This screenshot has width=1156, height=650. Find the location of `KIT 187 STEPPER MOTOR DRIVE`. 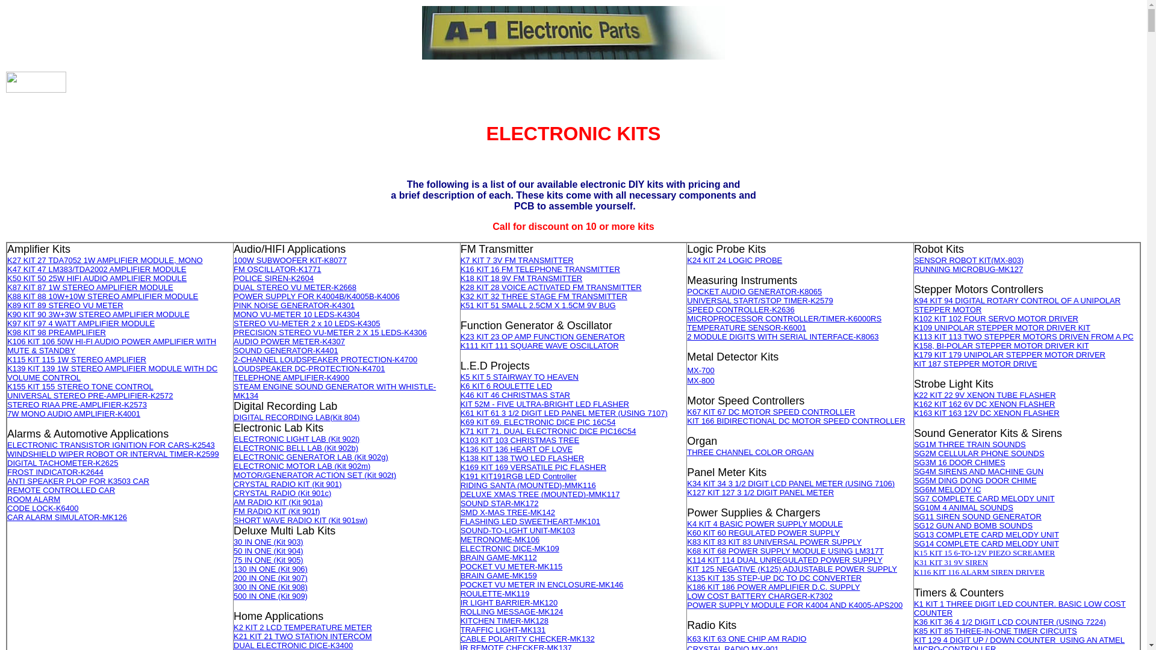

KIT 187 STEPPER MOTOR DRIVE is located at coordinates (975, 364).